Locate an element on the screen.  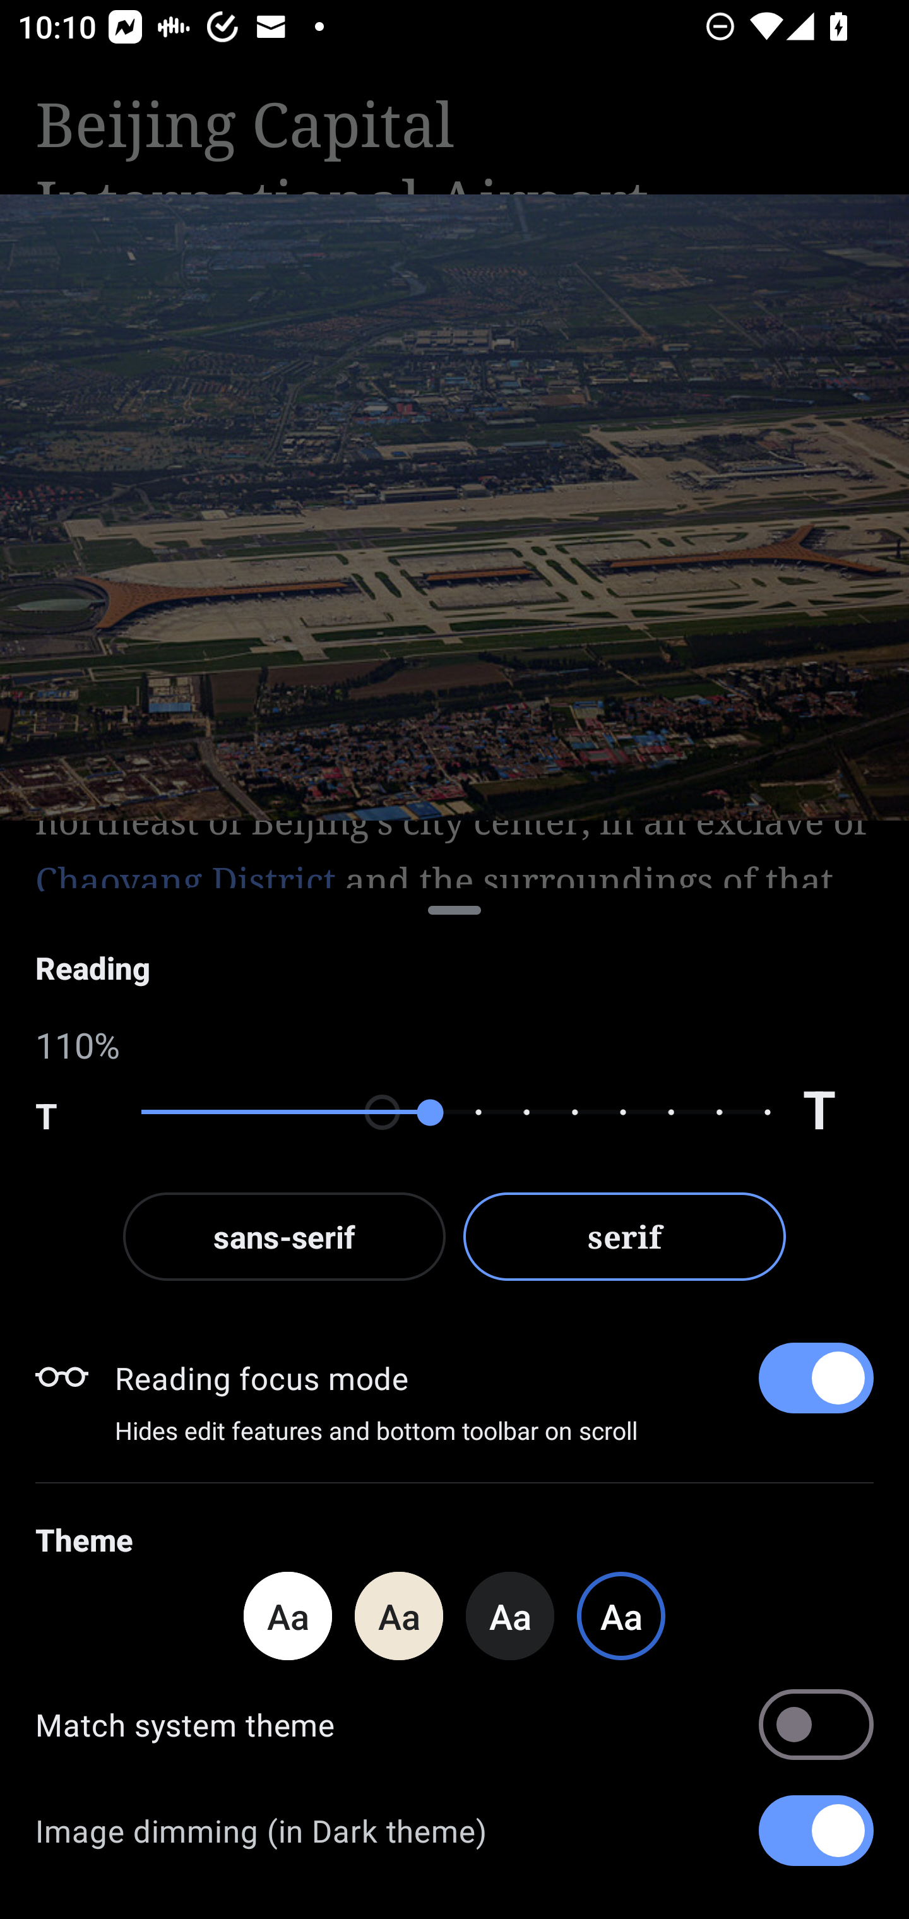
Image dimming (in Dark theme) is located at coordinates (454, 1831).